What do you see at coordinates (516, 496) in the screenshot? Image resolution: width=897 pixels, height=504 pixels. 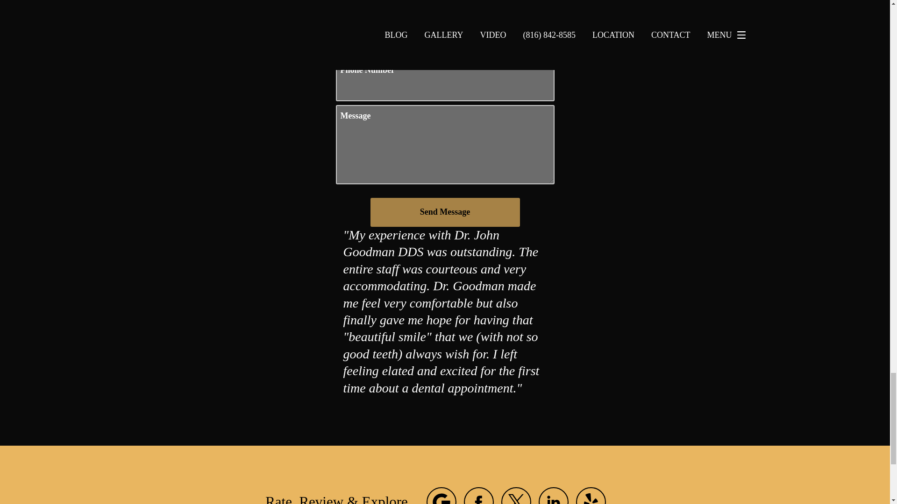 I see `Twitter` at bounding box center [516, 496].